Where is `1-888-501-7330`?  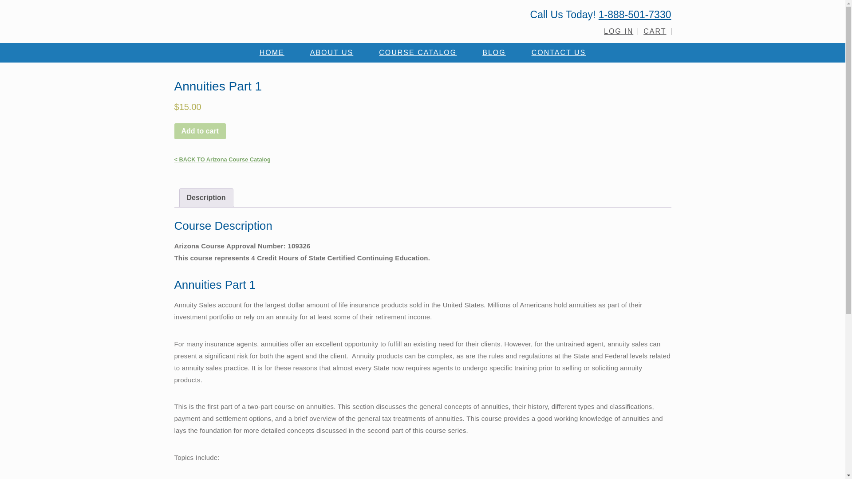 1-888-501-7330 is located at coordinates (635, 15).